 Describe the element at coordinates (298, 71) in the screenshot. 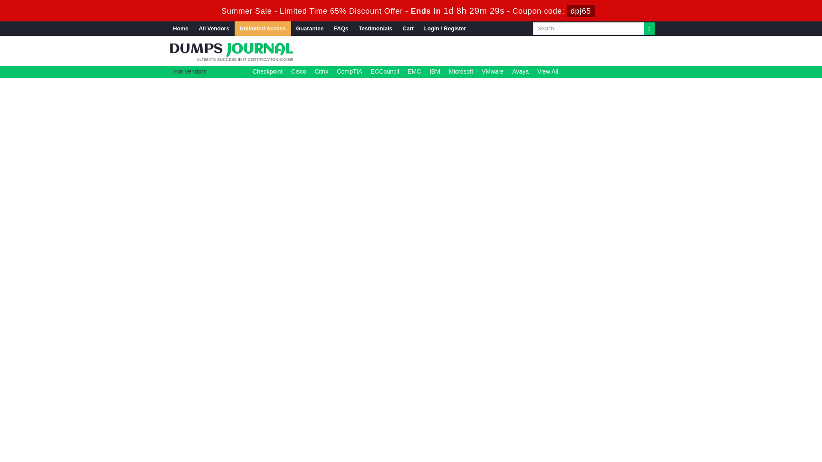

I see `Cisco` at that location.